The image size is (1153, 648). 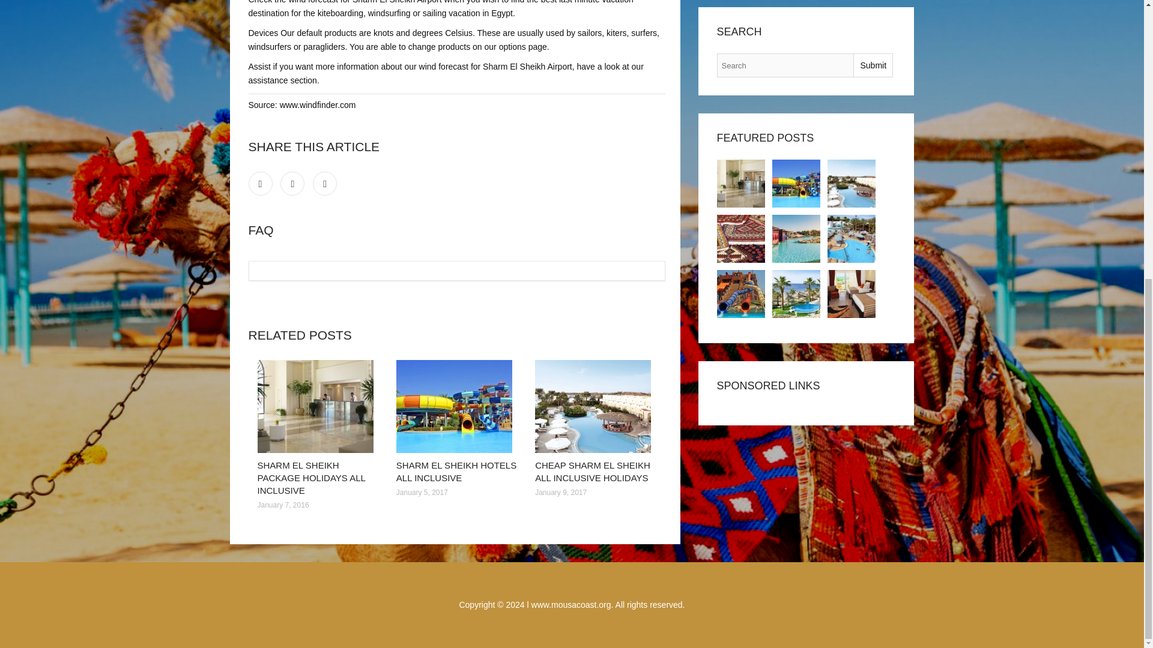 What do you see at coordinates (852, 294) in the screenshot?
I see `Ritz Carlton Sharm El Sheikh All Inclusive` at bounding box center [852, 294].